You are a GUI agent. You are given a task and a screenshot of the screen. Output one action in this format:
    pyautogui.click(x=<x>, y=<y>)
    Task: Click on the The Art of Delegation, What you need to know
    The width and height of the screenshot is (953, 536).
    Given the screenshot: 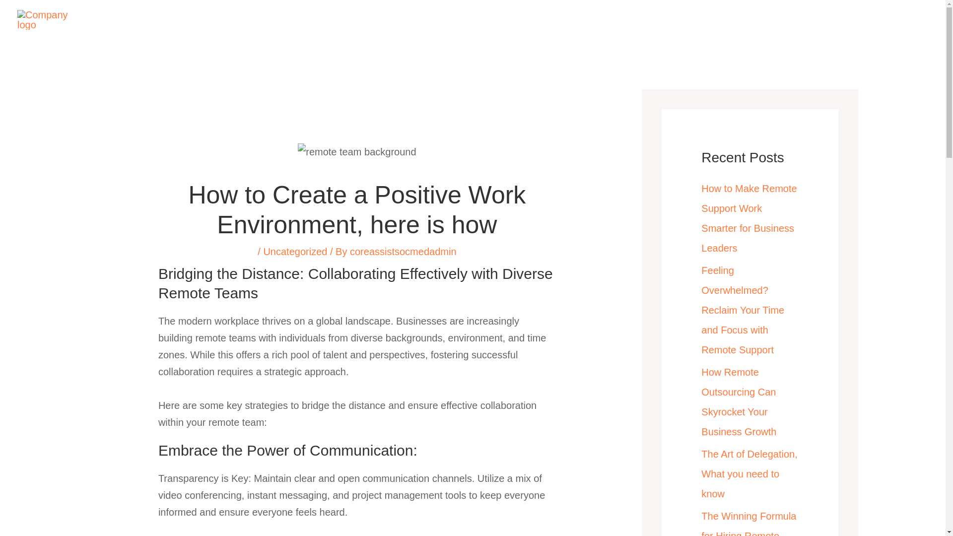 What is the action you would take?
    pyautogui.click(x=749, y=473)
    